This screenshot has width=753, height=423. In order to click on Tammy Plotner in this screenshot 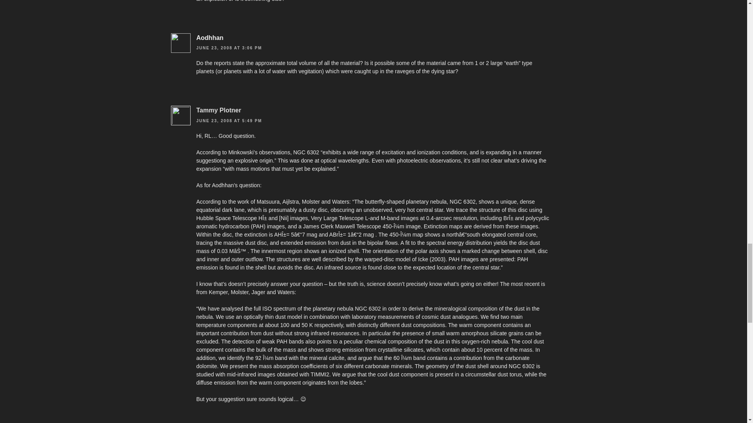, I will do `click(218, 110)`.